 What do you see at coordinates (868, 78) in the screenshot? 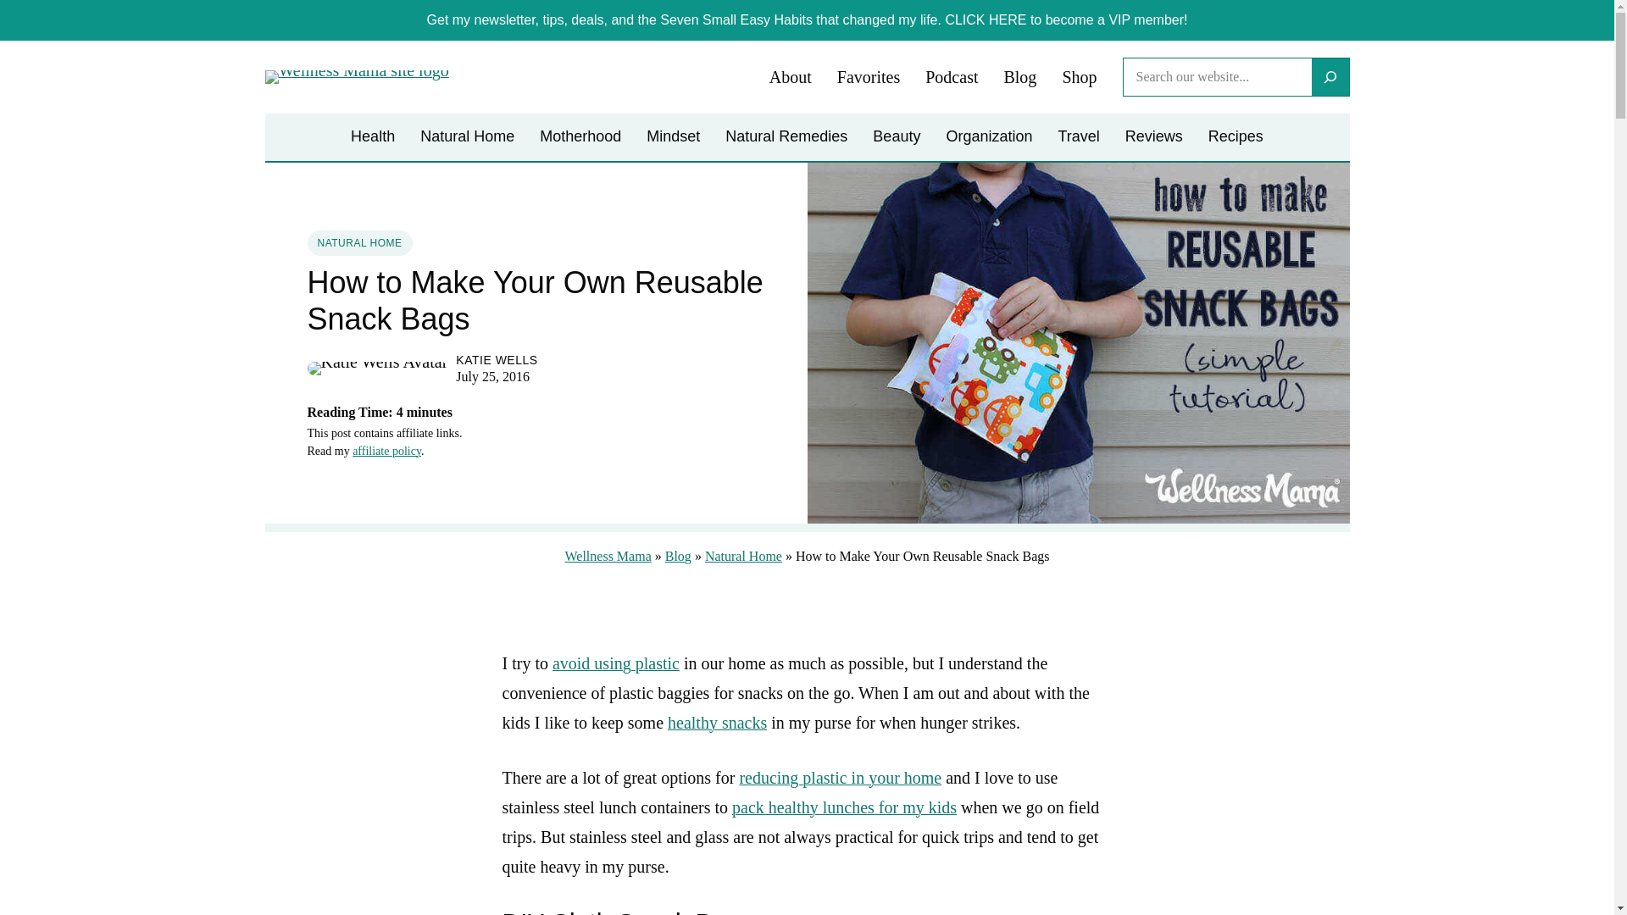
I see `Favorites` at bounding box center [868, 78].